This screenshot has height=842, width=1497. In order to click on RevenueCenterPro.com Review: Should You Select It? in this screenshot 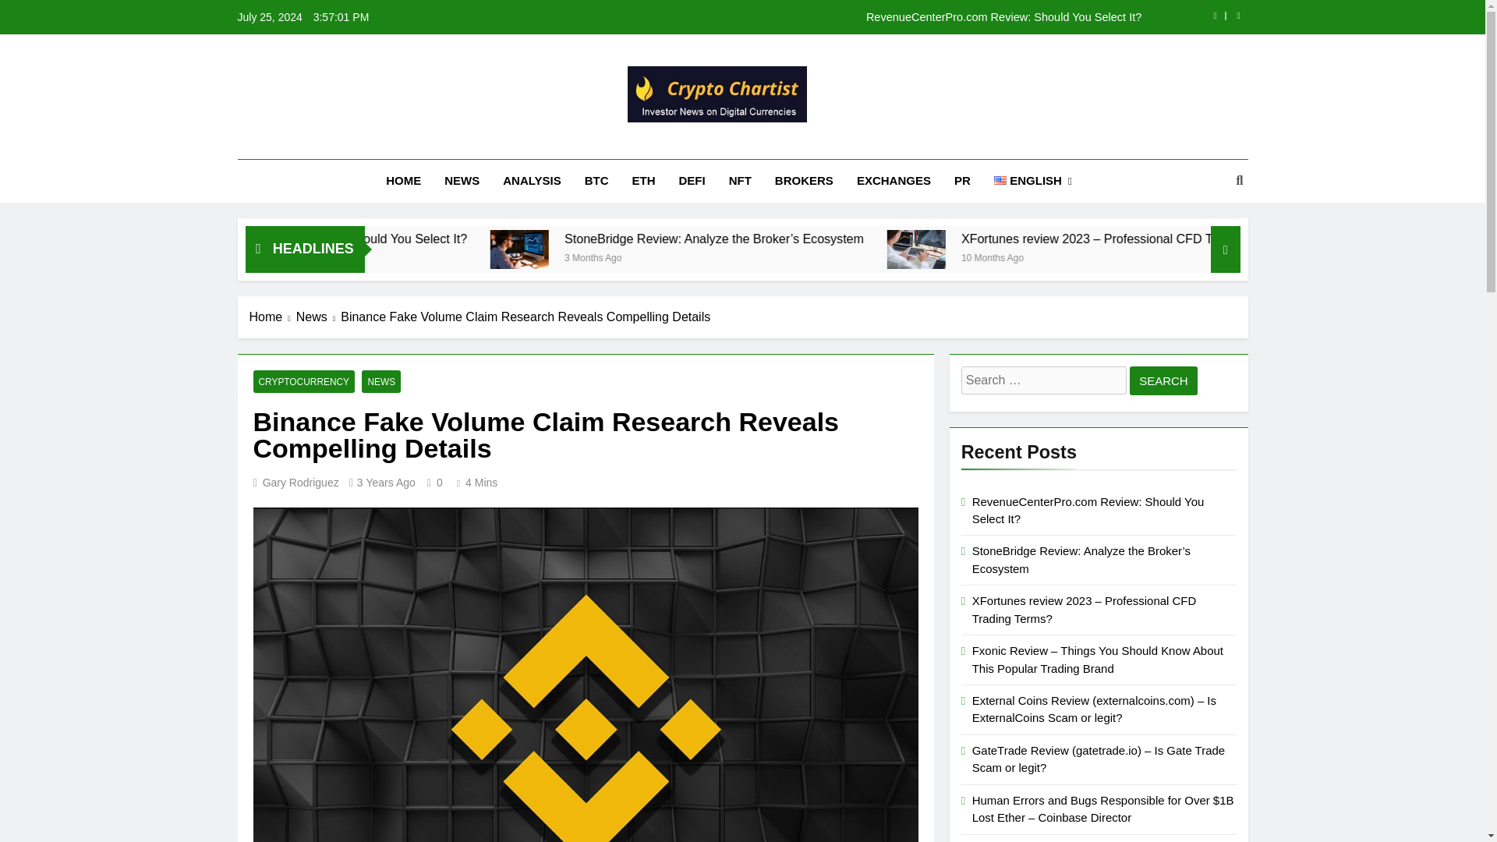, I will do `click(841, 17)`.